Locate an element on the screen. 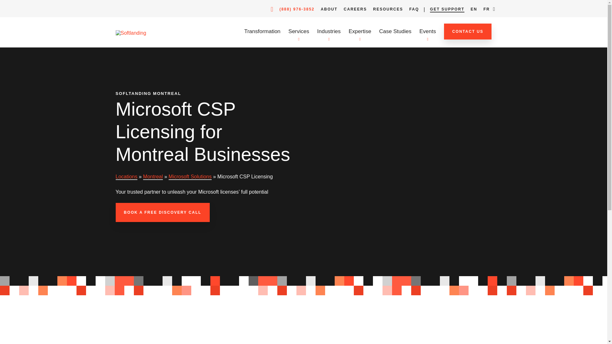 This screenshot has width=612, height=344. FR is located at coordinates (486, 10).